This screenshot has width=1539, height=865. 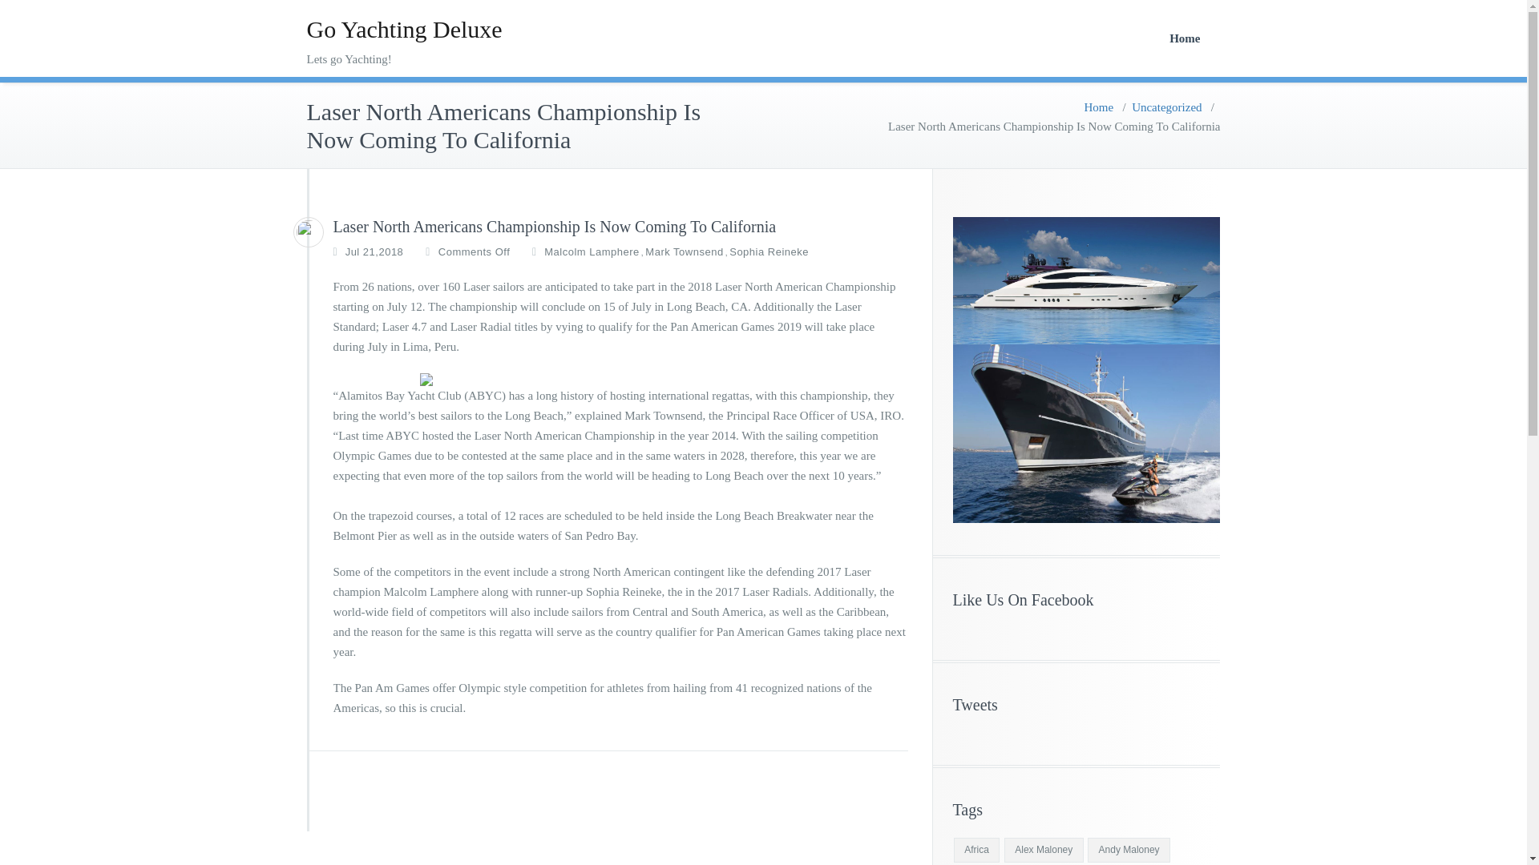 I want to click on Go Yachting Deluxe, so click(x=404, y=29).